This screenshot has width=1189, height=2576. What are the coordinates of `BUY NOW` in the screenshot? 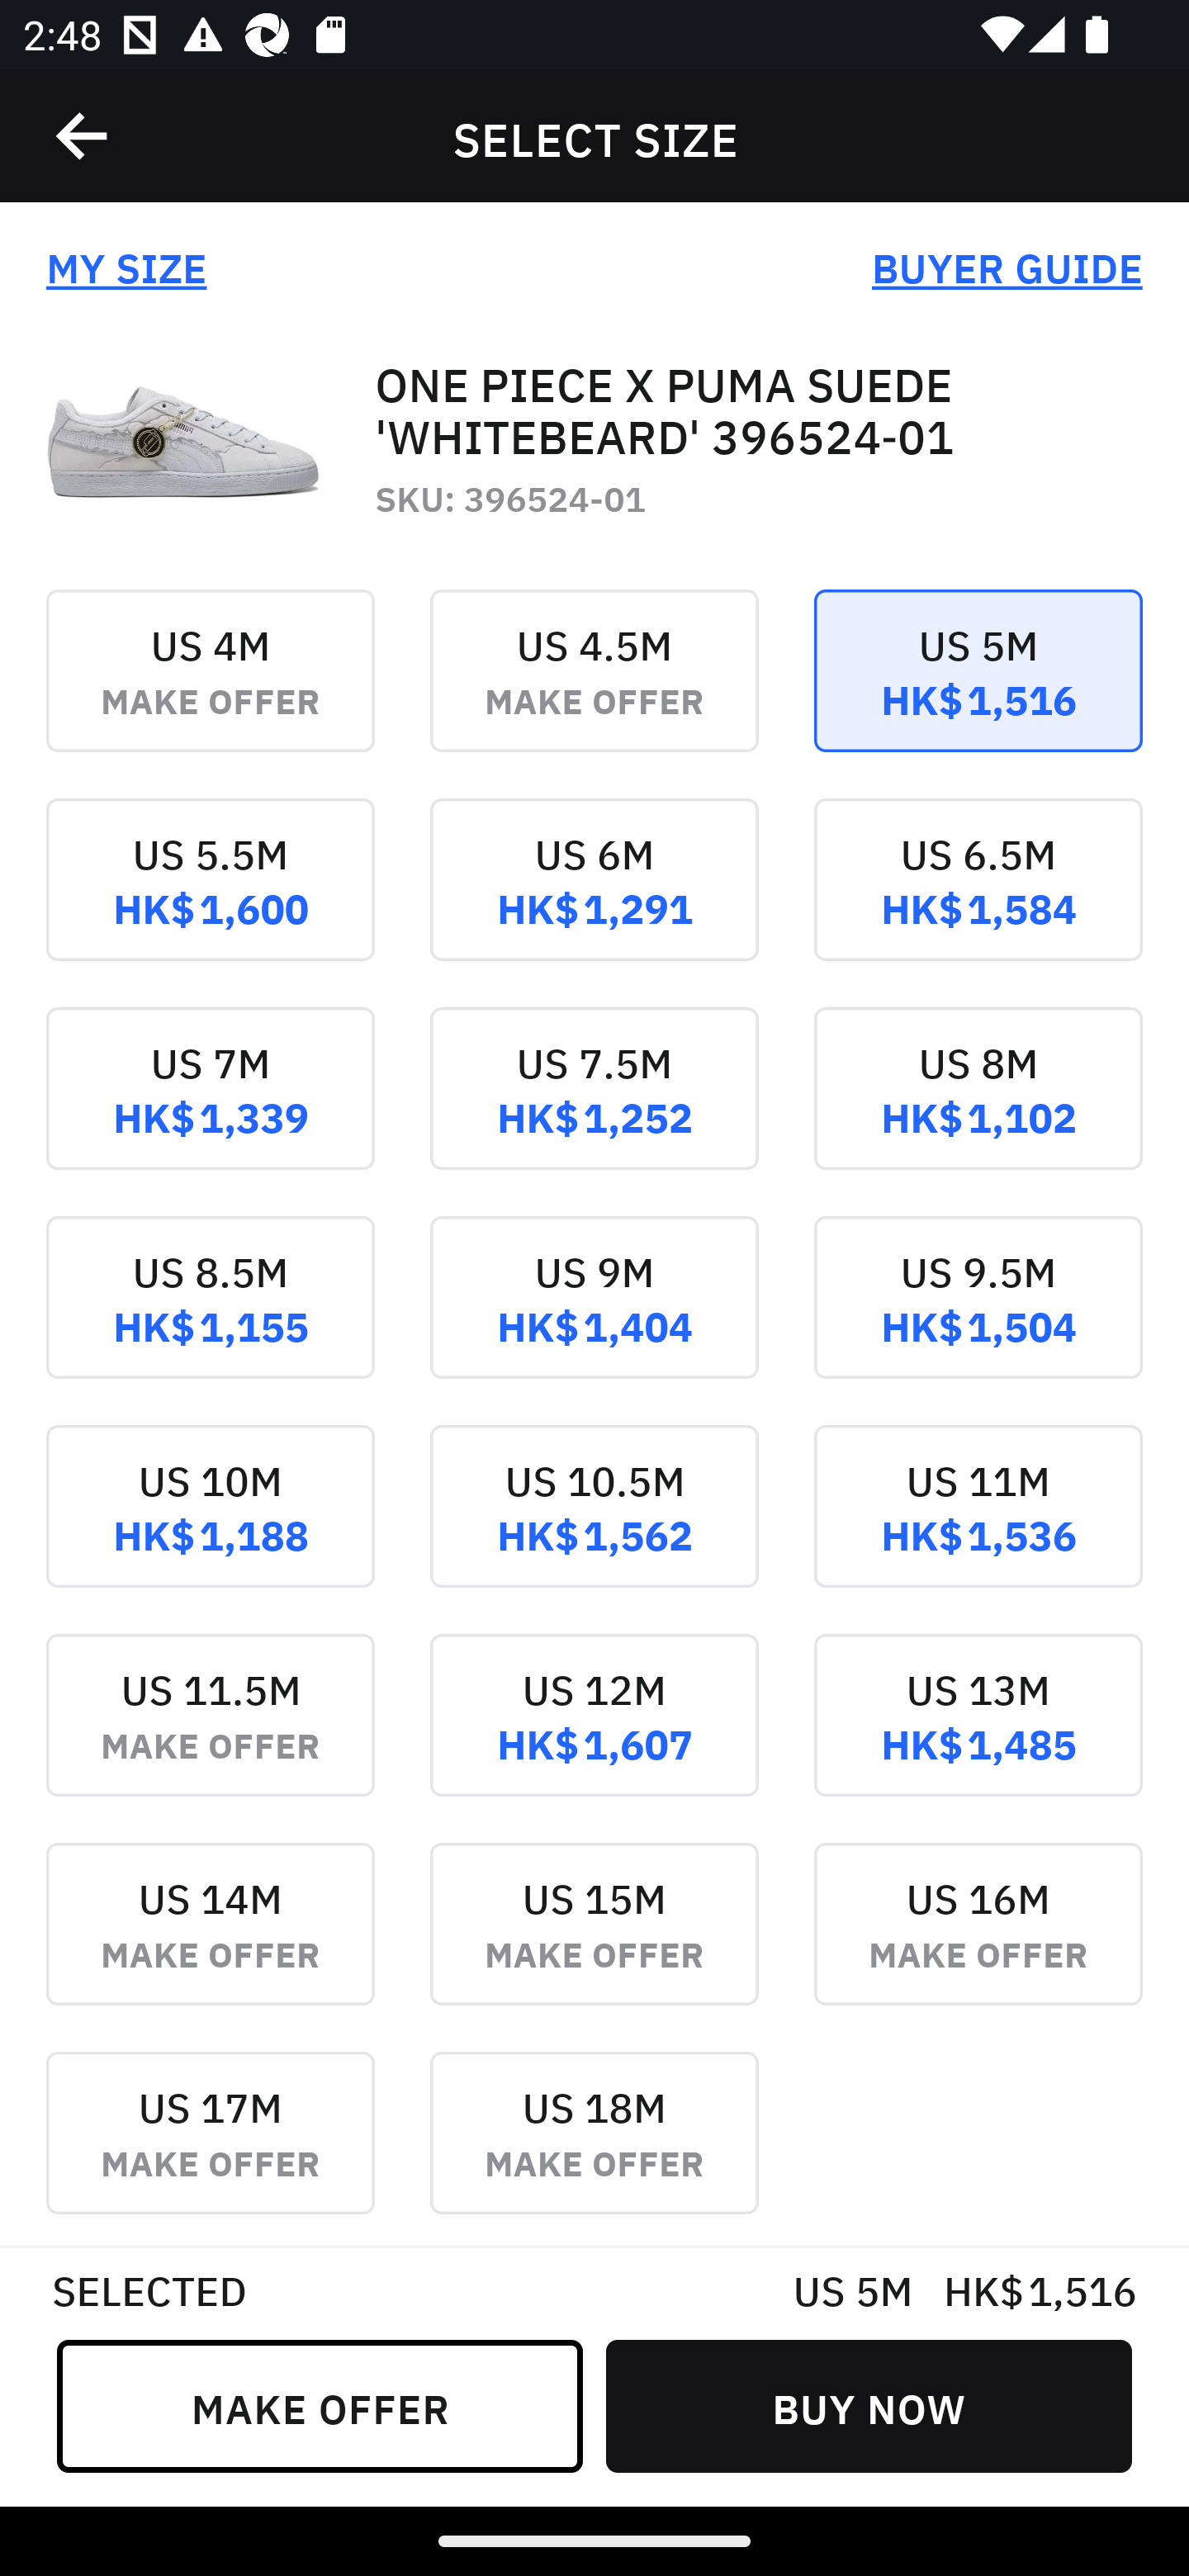 It's located at (869, 2406).